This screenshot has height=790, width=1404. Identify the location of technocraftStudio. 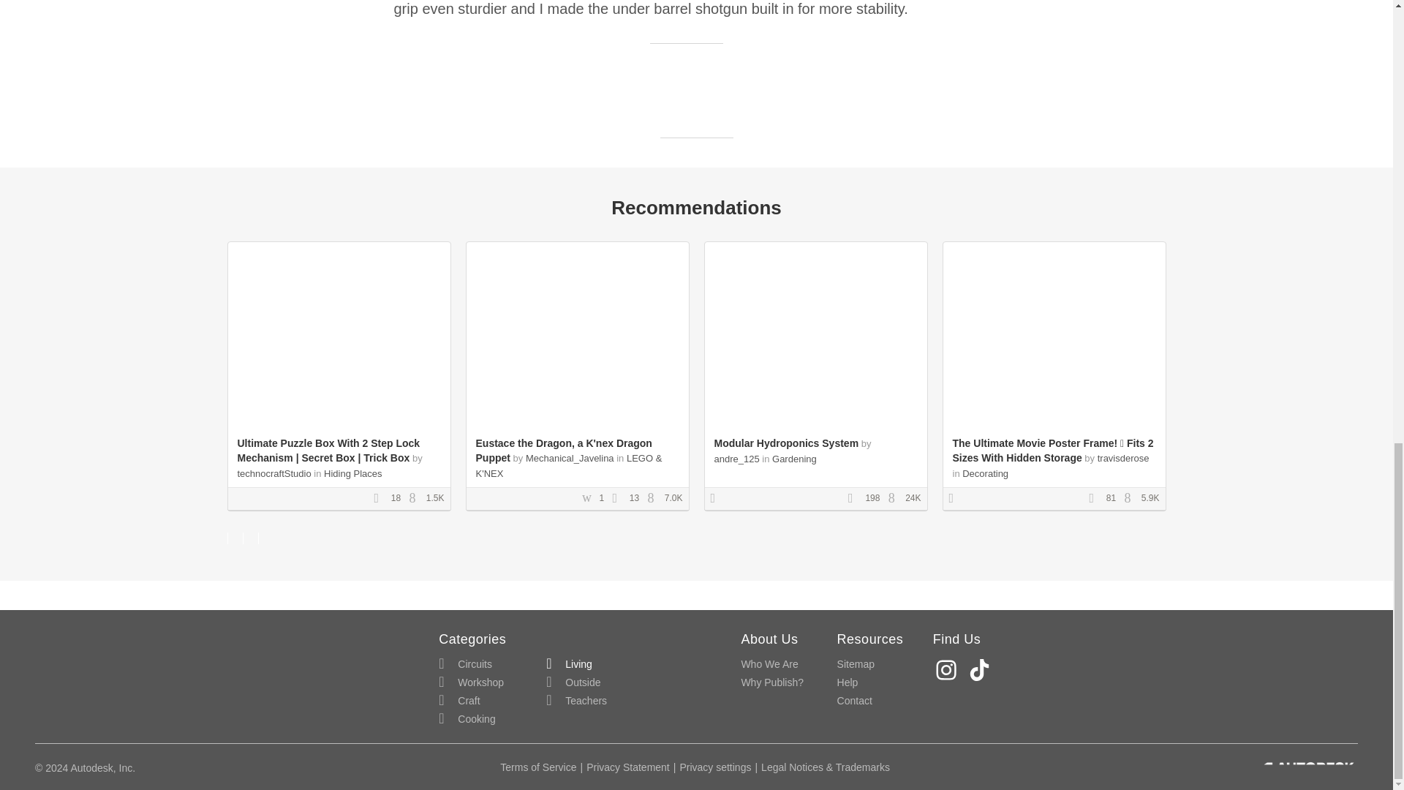
(273, 473).